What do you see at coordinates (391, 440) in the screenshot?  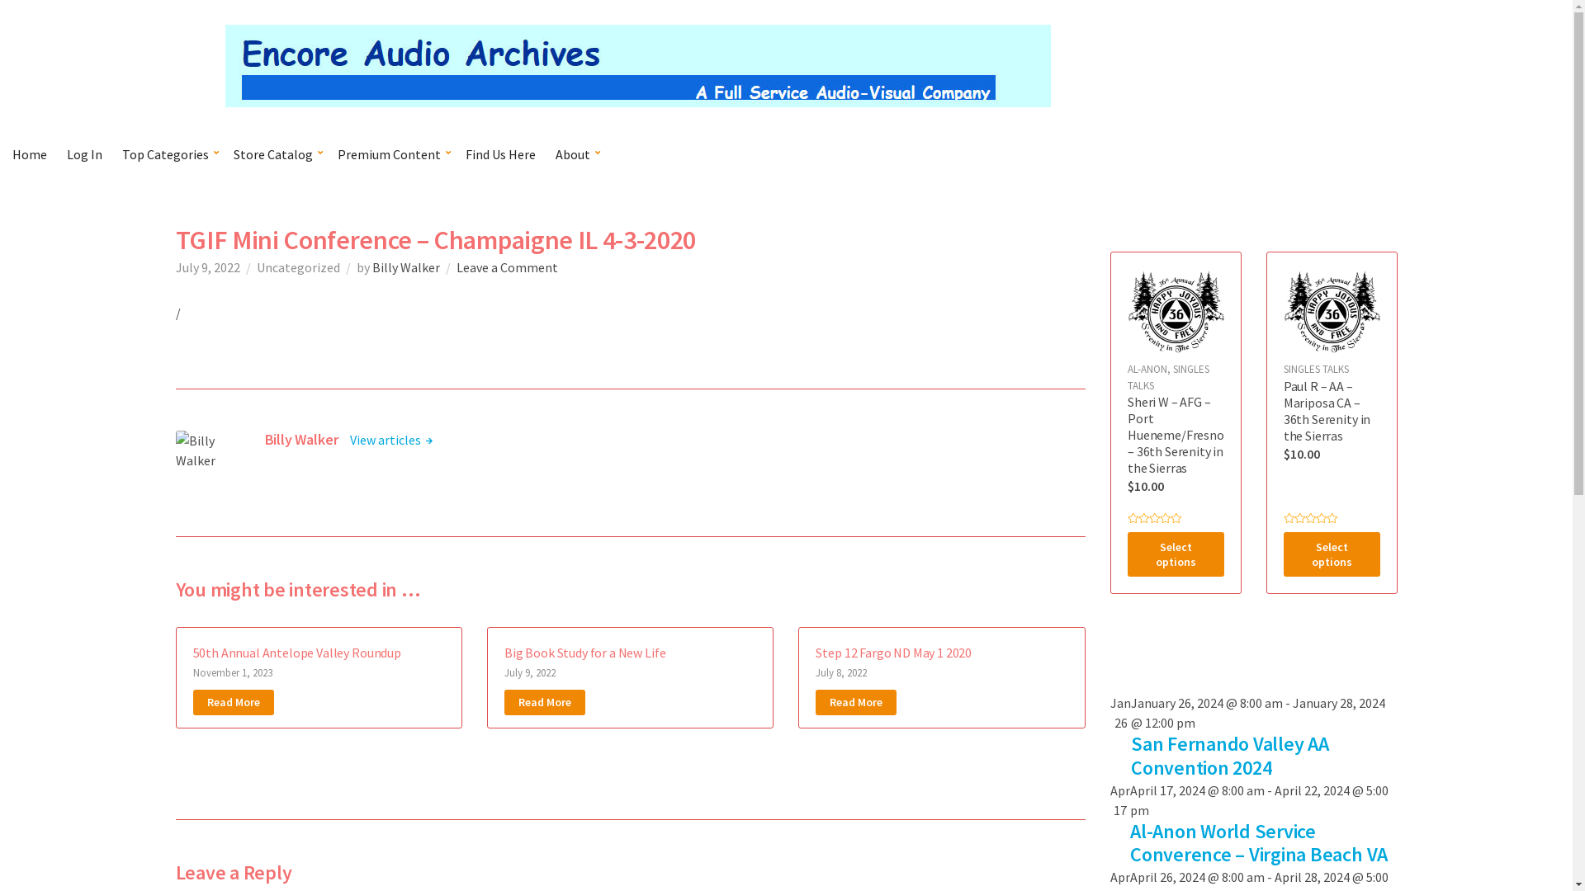 I see `View articles` at bounding box center [391, 440].